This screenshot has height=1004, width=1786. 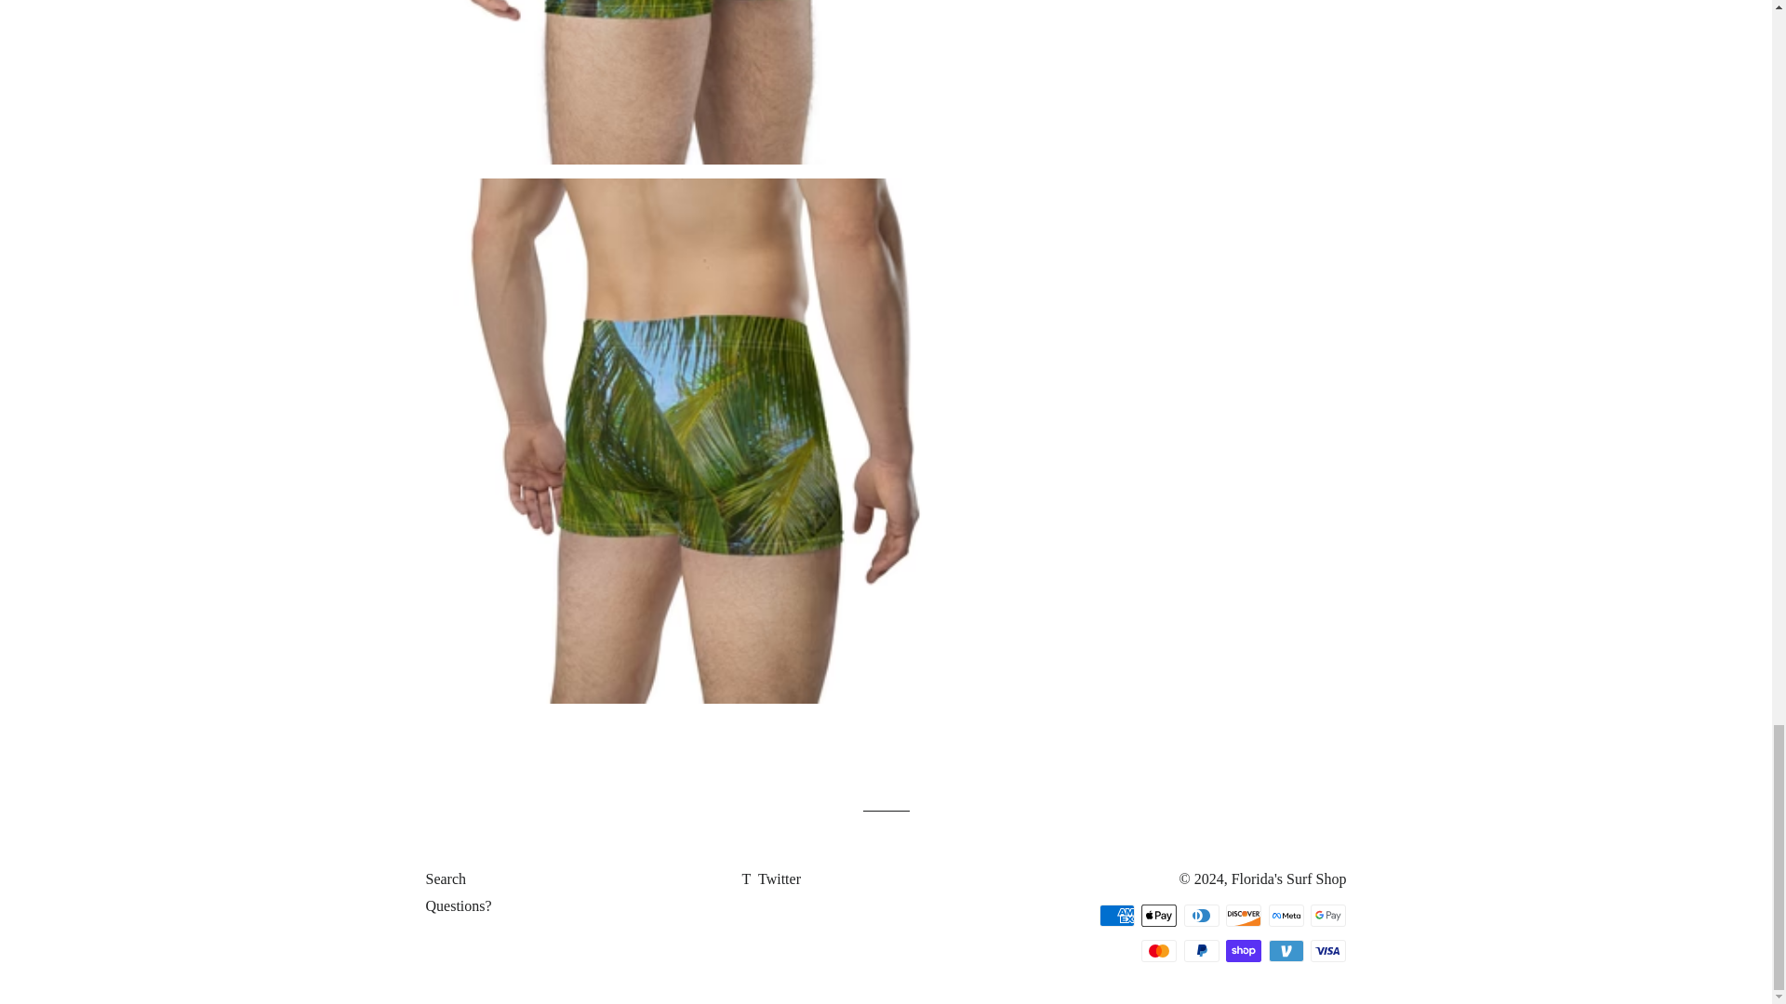 I want to click on Discover, so click(x=1243, y=915).